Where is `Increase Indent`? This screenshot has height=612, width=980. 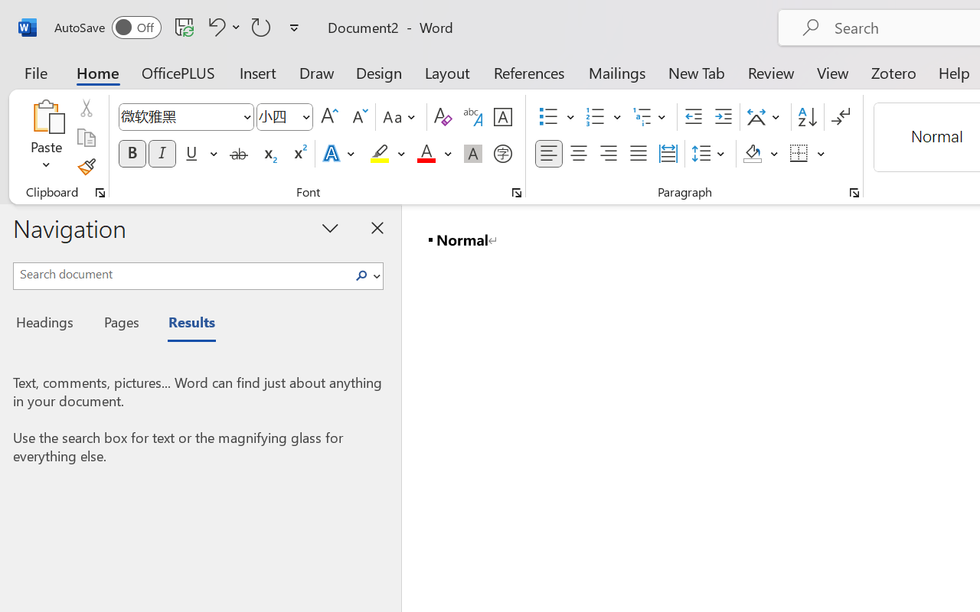
Increase Indent is located at coordinates (723, 117).